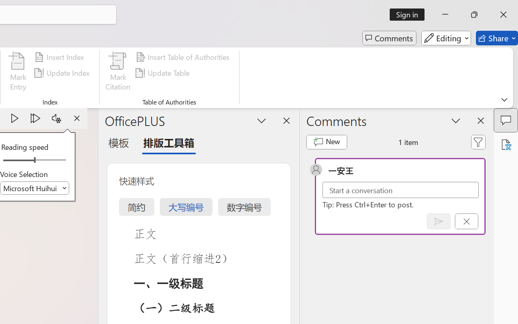  Describe the element at coordinates (16, 160) in the screenshot. I see `Page left` at that location.